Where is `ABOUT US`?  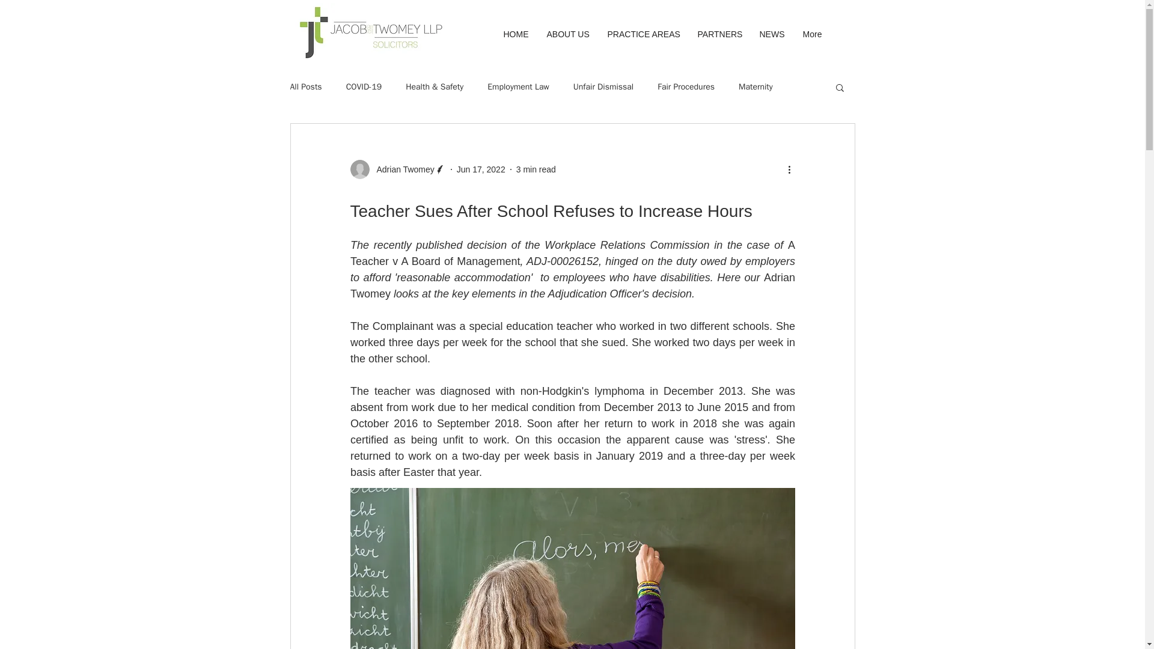 ABOUT US is located at coordinates (567, 34).